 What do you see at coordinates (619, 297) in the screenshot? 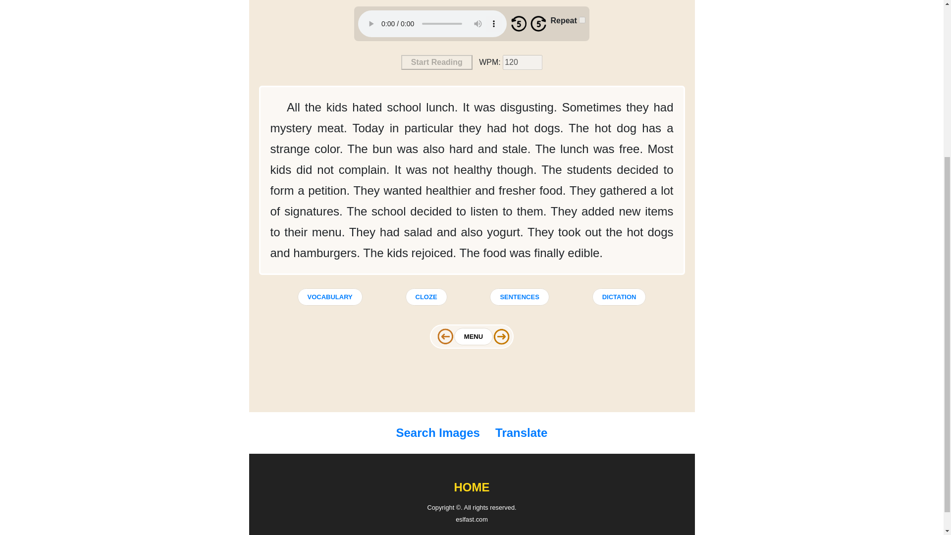
I see `DICTATION` at bounding box center [619, 297].